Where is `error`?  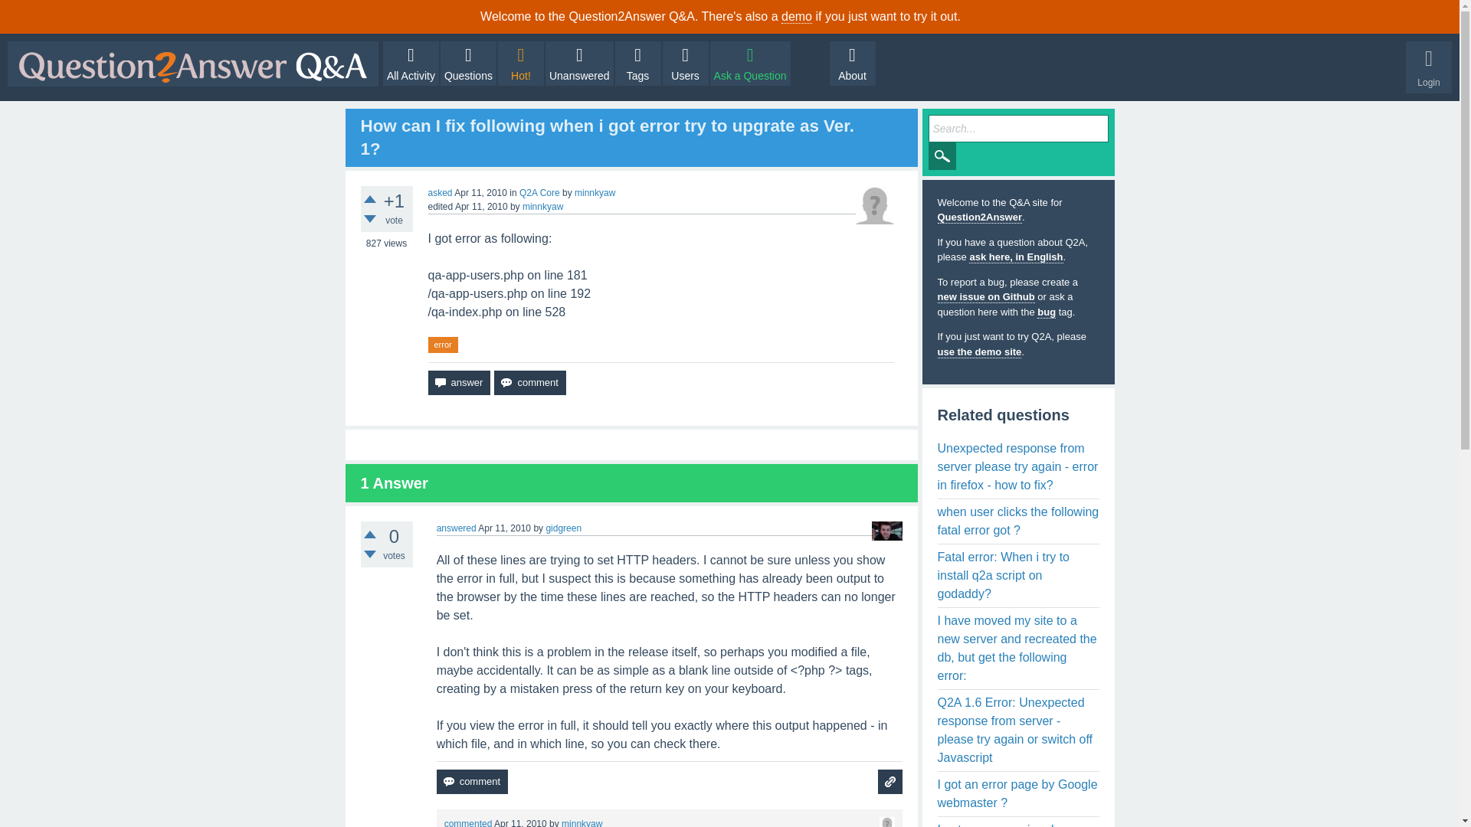
error is located at coordinates (443, 345).